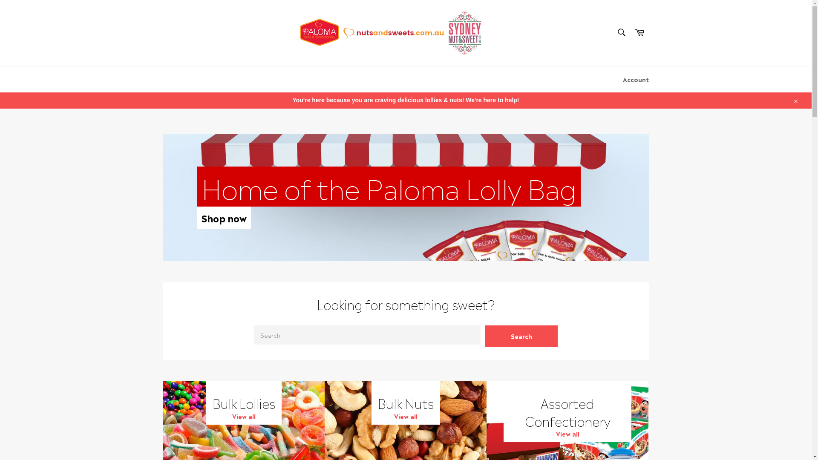  Describe the element at coordinates (521, 336) in the screenshot. I see `Search` at that location.